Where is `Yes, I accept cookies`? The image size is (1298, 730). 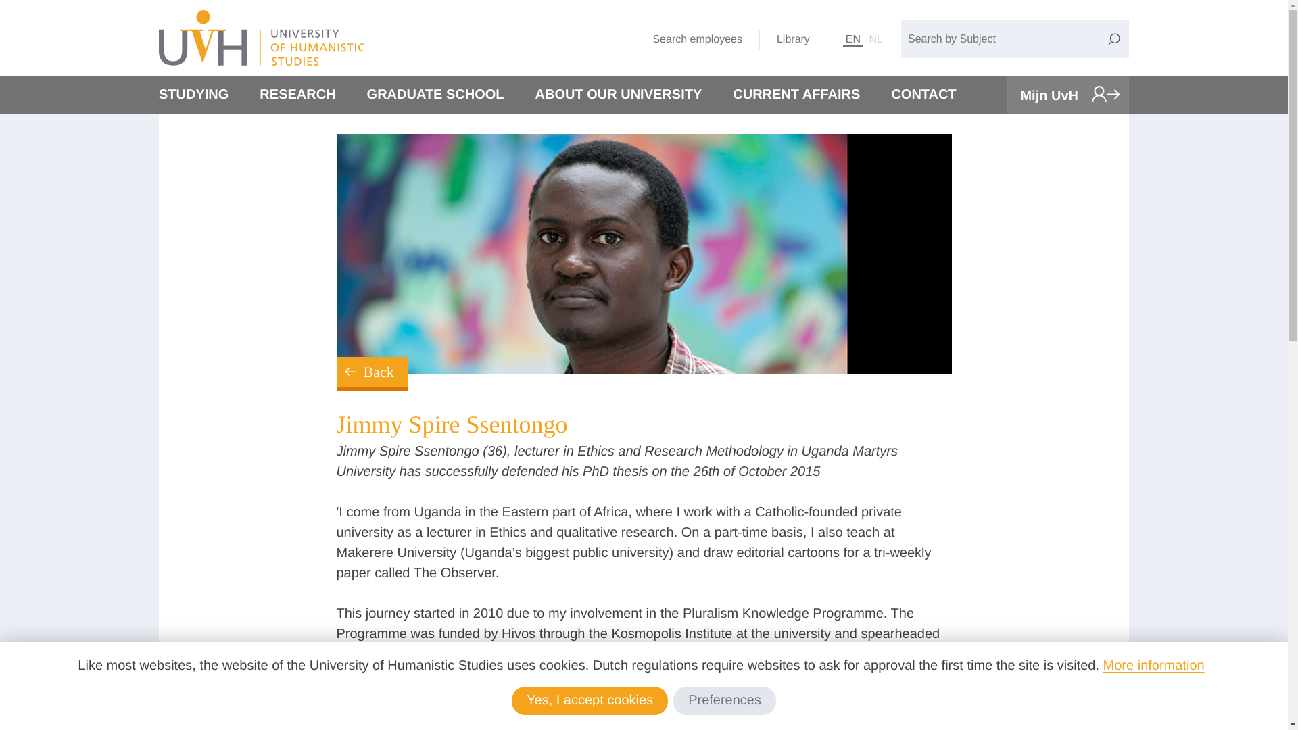
Yes, I accept cookies is located at coordinates (590, 701).